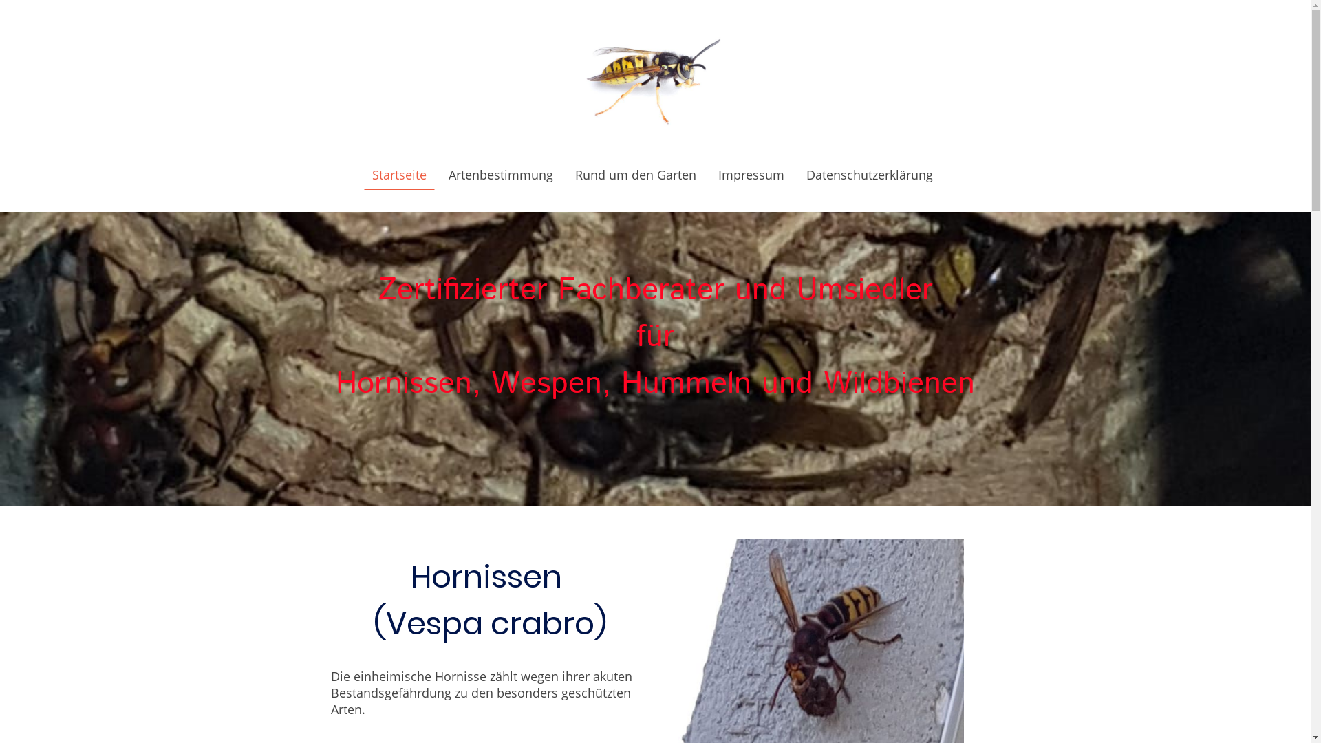  Describe the element at coordinates (399, 175) in the screenshot. I see `Startseite` at that location.